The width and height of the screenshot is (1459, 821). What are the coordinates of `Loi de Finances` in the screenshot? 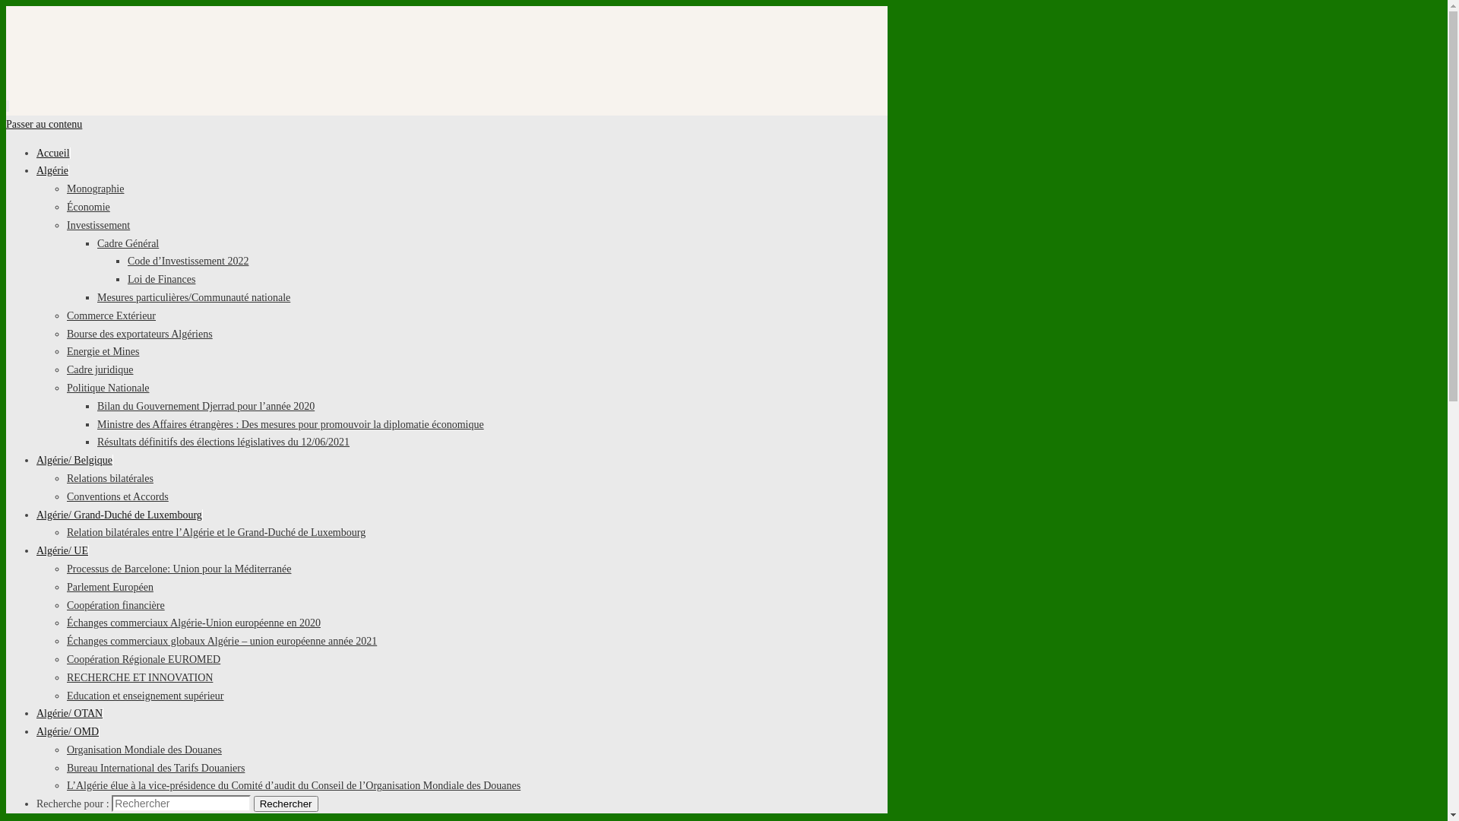 It's located at (161, 280).